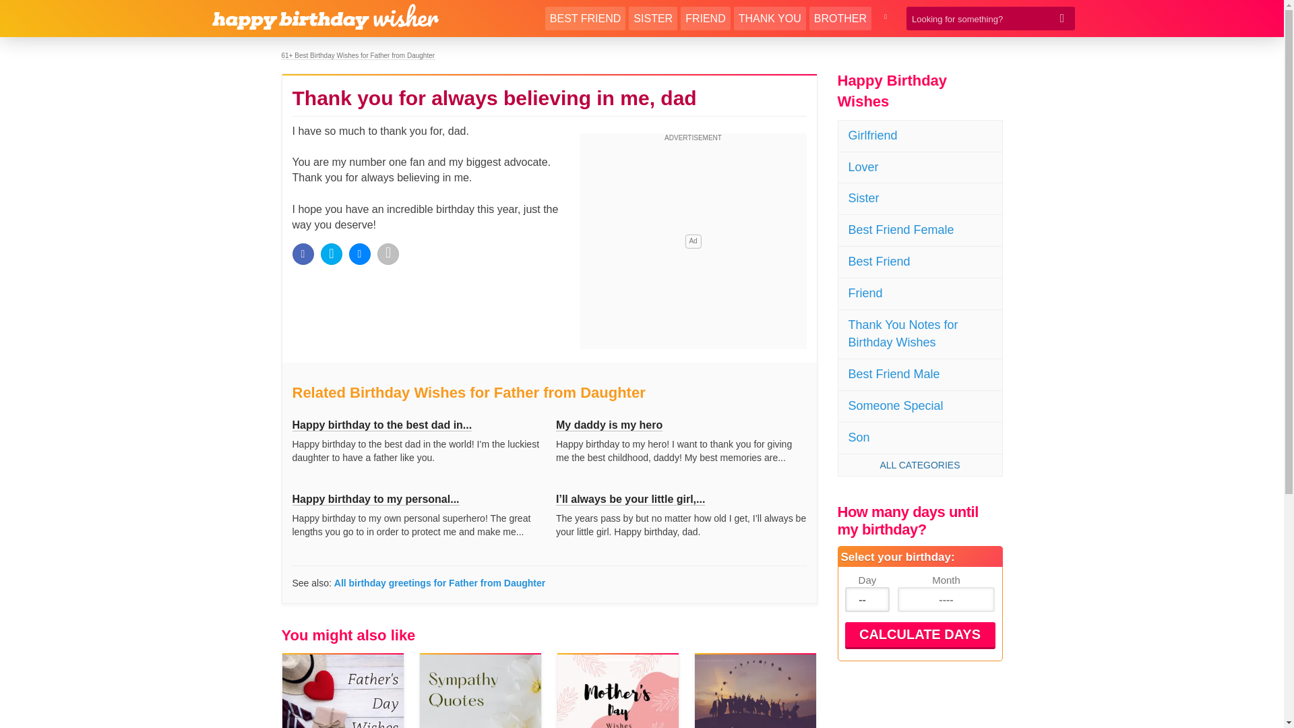  I want to click on THANK YOU, so click(770, 18).